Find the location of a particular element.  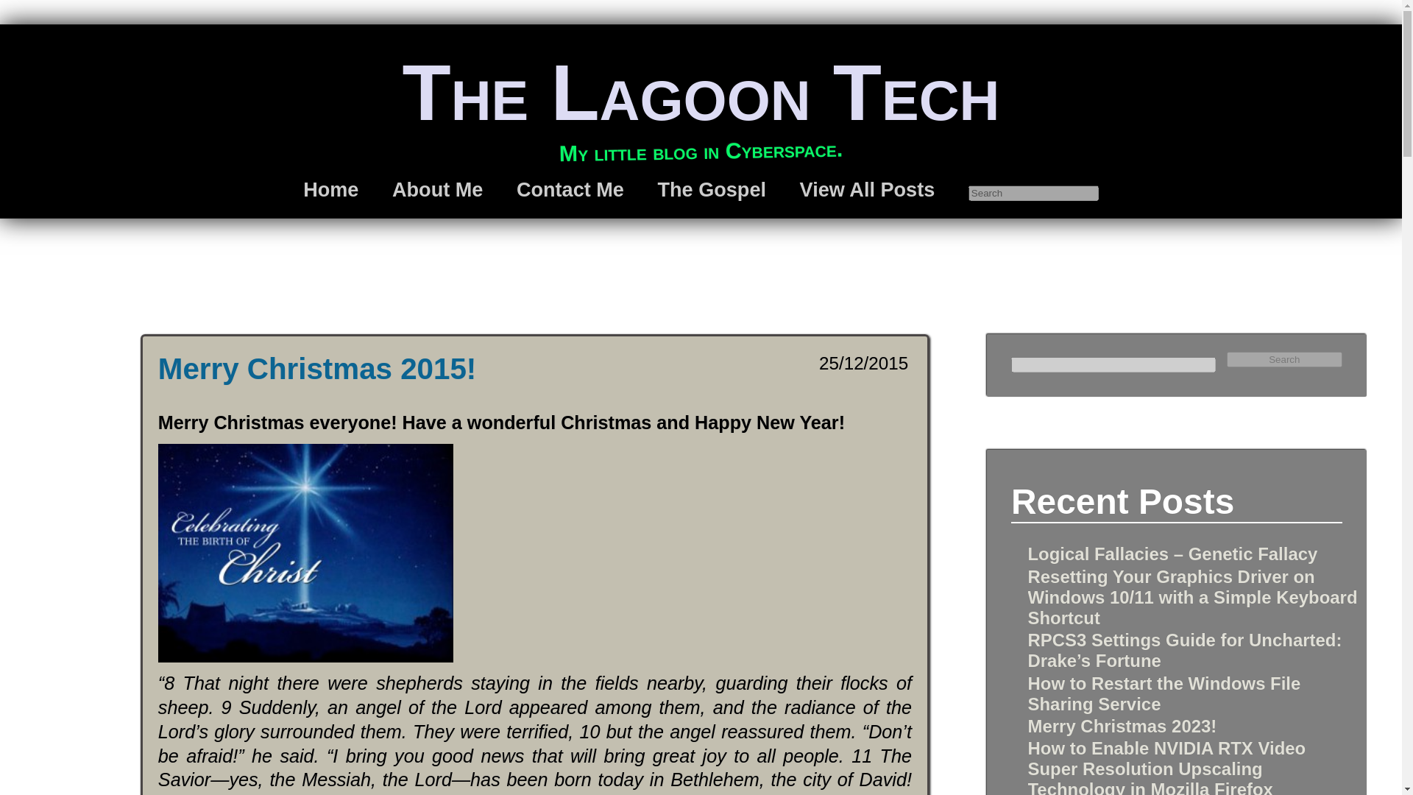

Home is located at coordinates (331, 189).